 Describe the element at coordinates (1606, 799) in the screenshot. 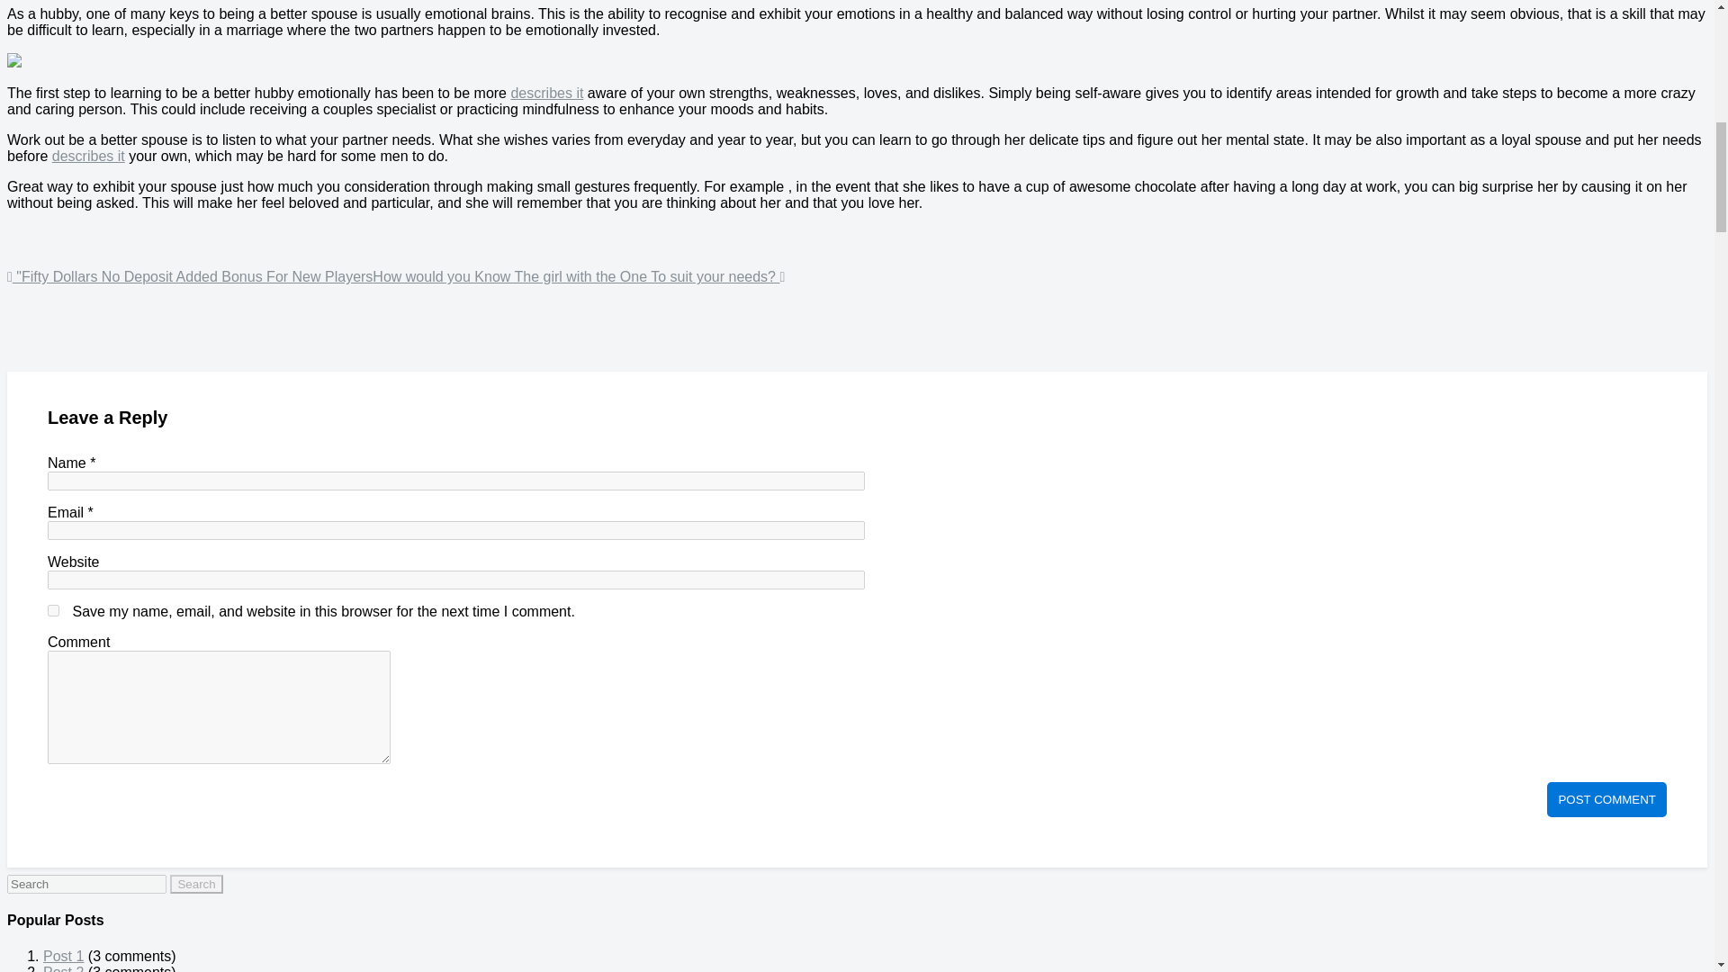

I see `Post Comment` at that location.